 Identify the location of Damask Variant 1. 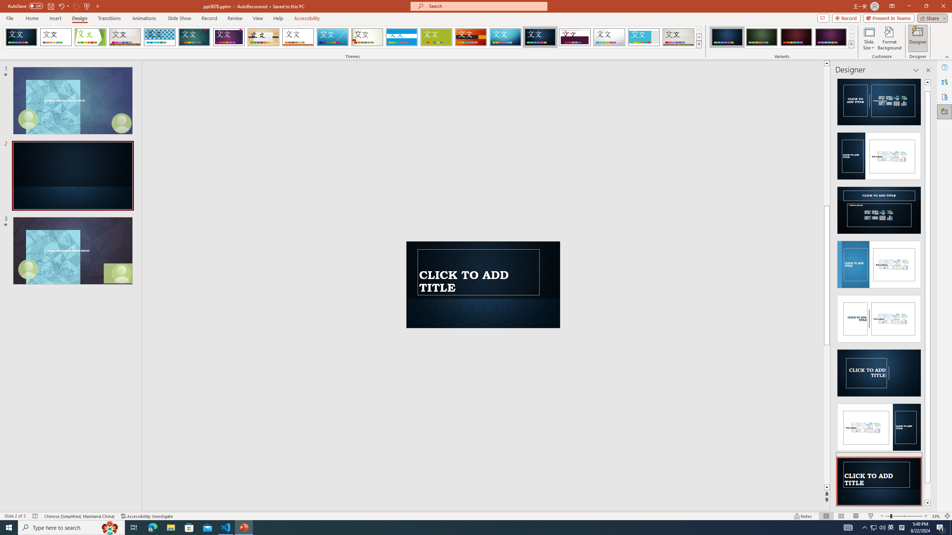
(727, 37).